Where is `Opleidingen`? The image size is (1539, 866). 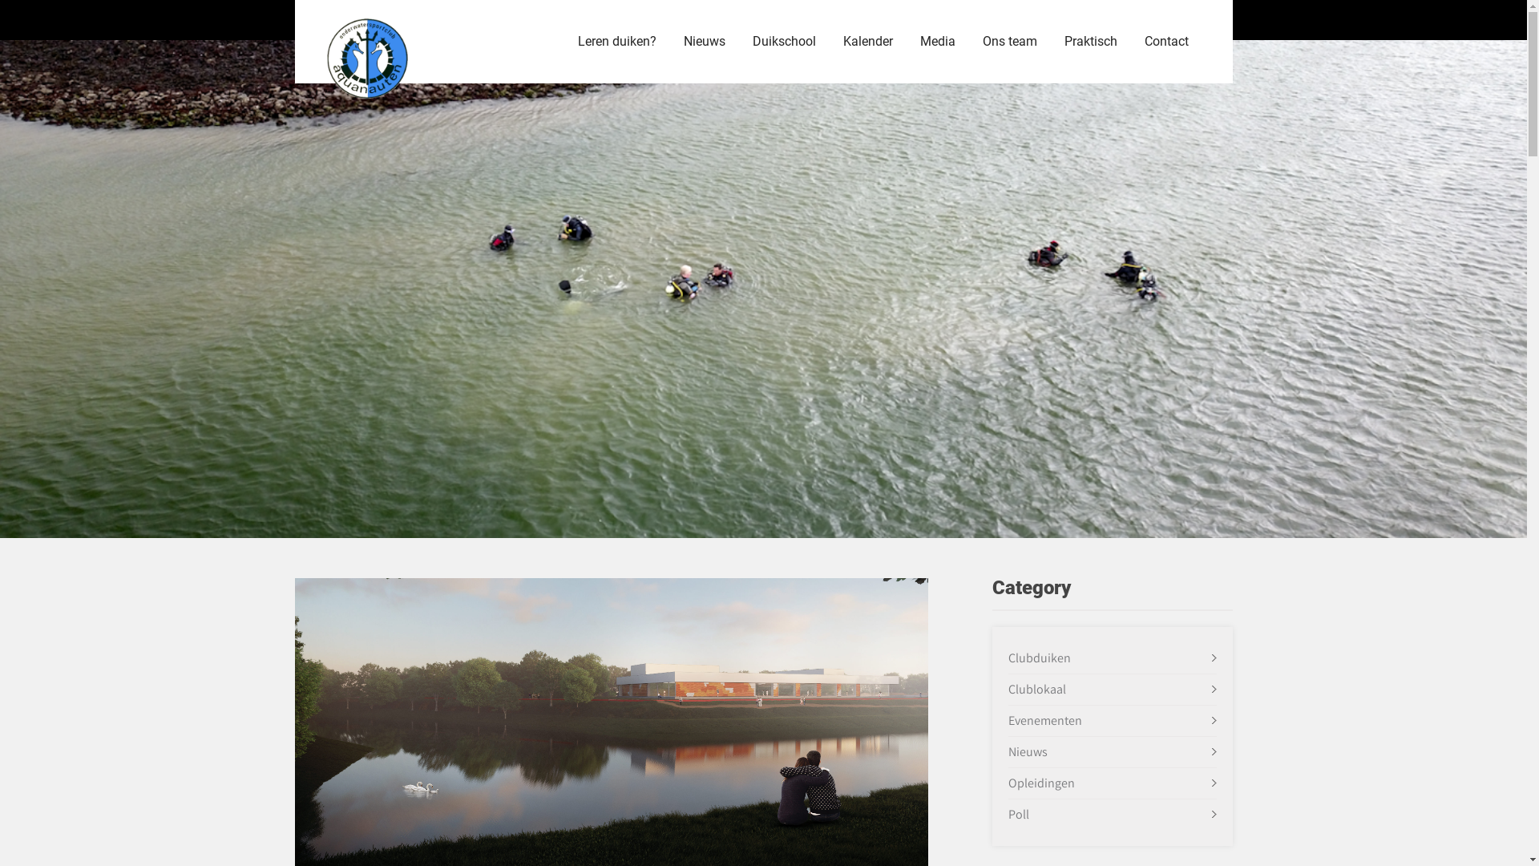 Opleidingen is located at coordinates (1042, 783).